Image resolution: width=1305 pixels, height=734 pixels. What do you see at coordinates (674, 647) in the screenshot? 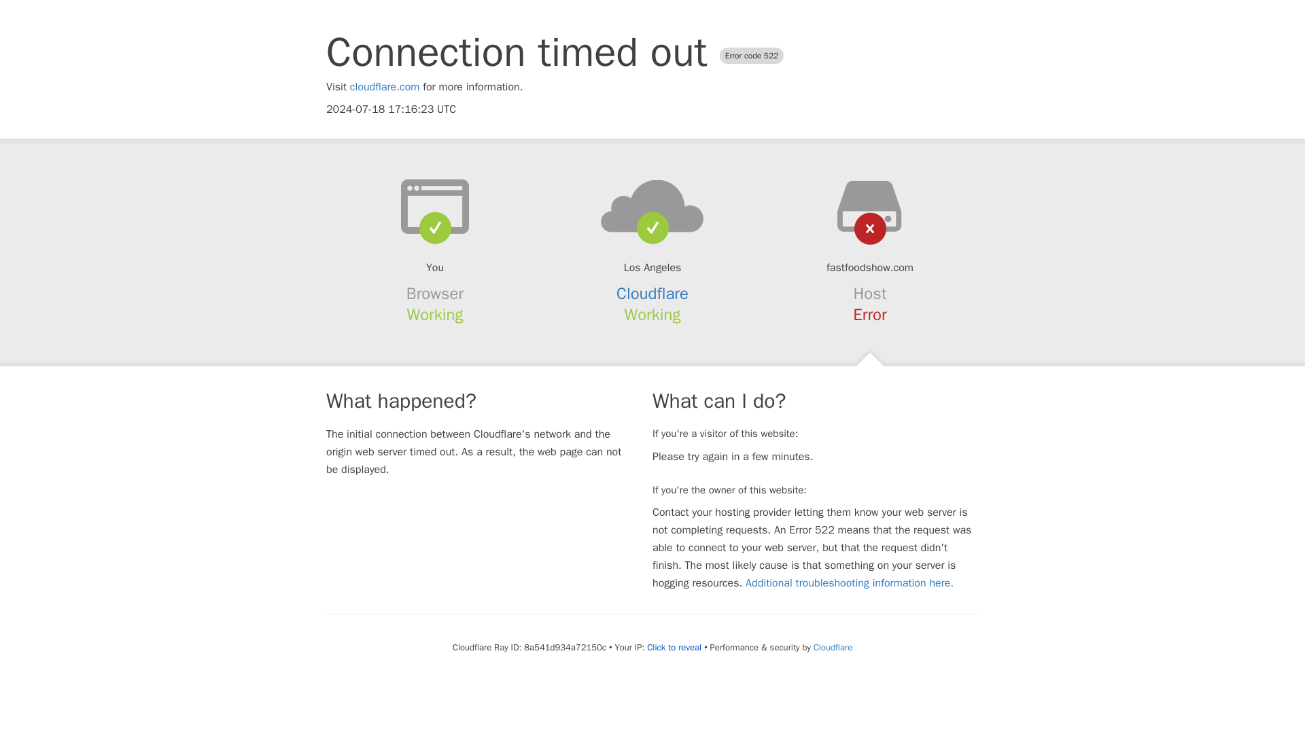
I see `Click to reveal` at bounding box center [674, 647].